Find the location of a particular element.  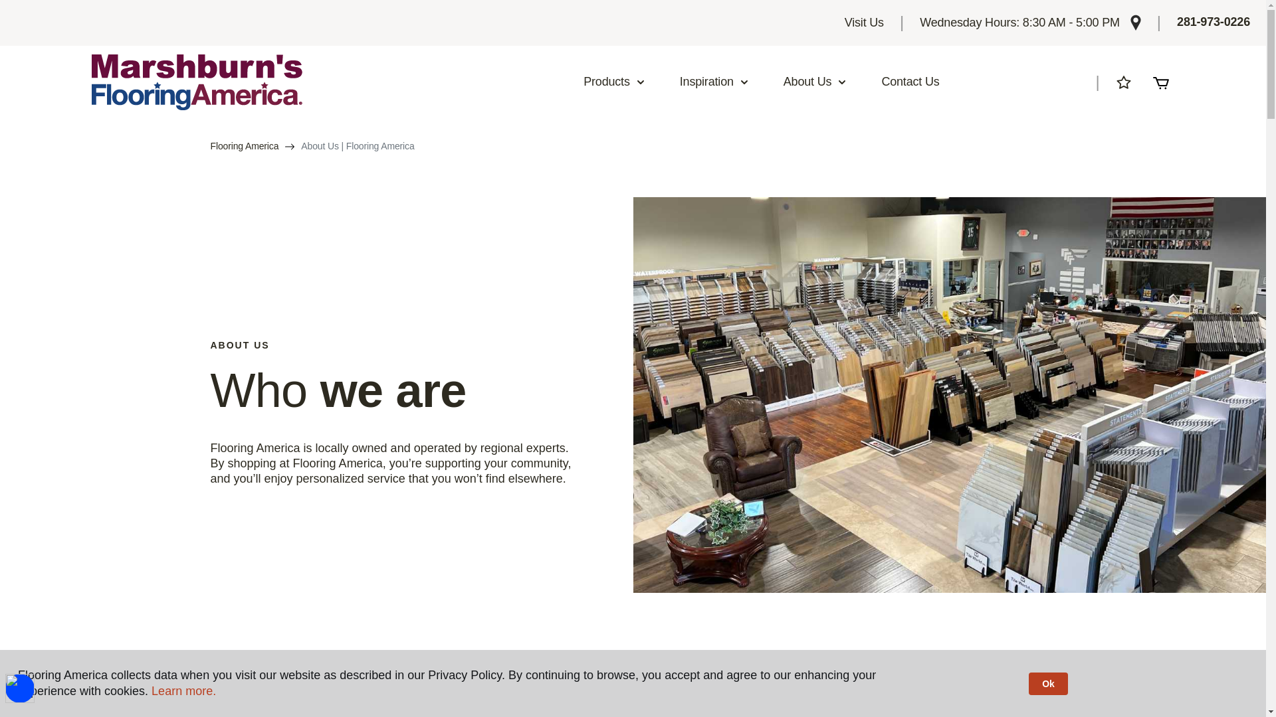

About Us is located at coordinates (815, 82).